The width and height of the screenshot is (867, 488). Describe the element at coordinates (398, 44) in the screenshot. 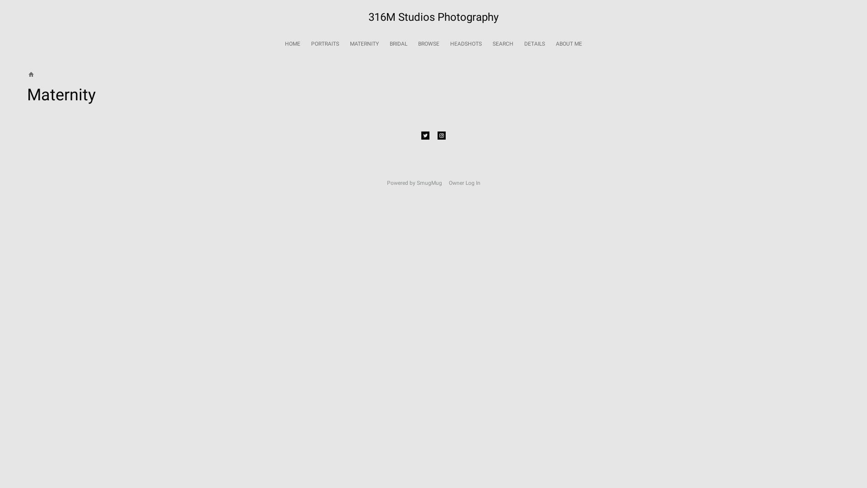

I see `BRIDAL` at that location.